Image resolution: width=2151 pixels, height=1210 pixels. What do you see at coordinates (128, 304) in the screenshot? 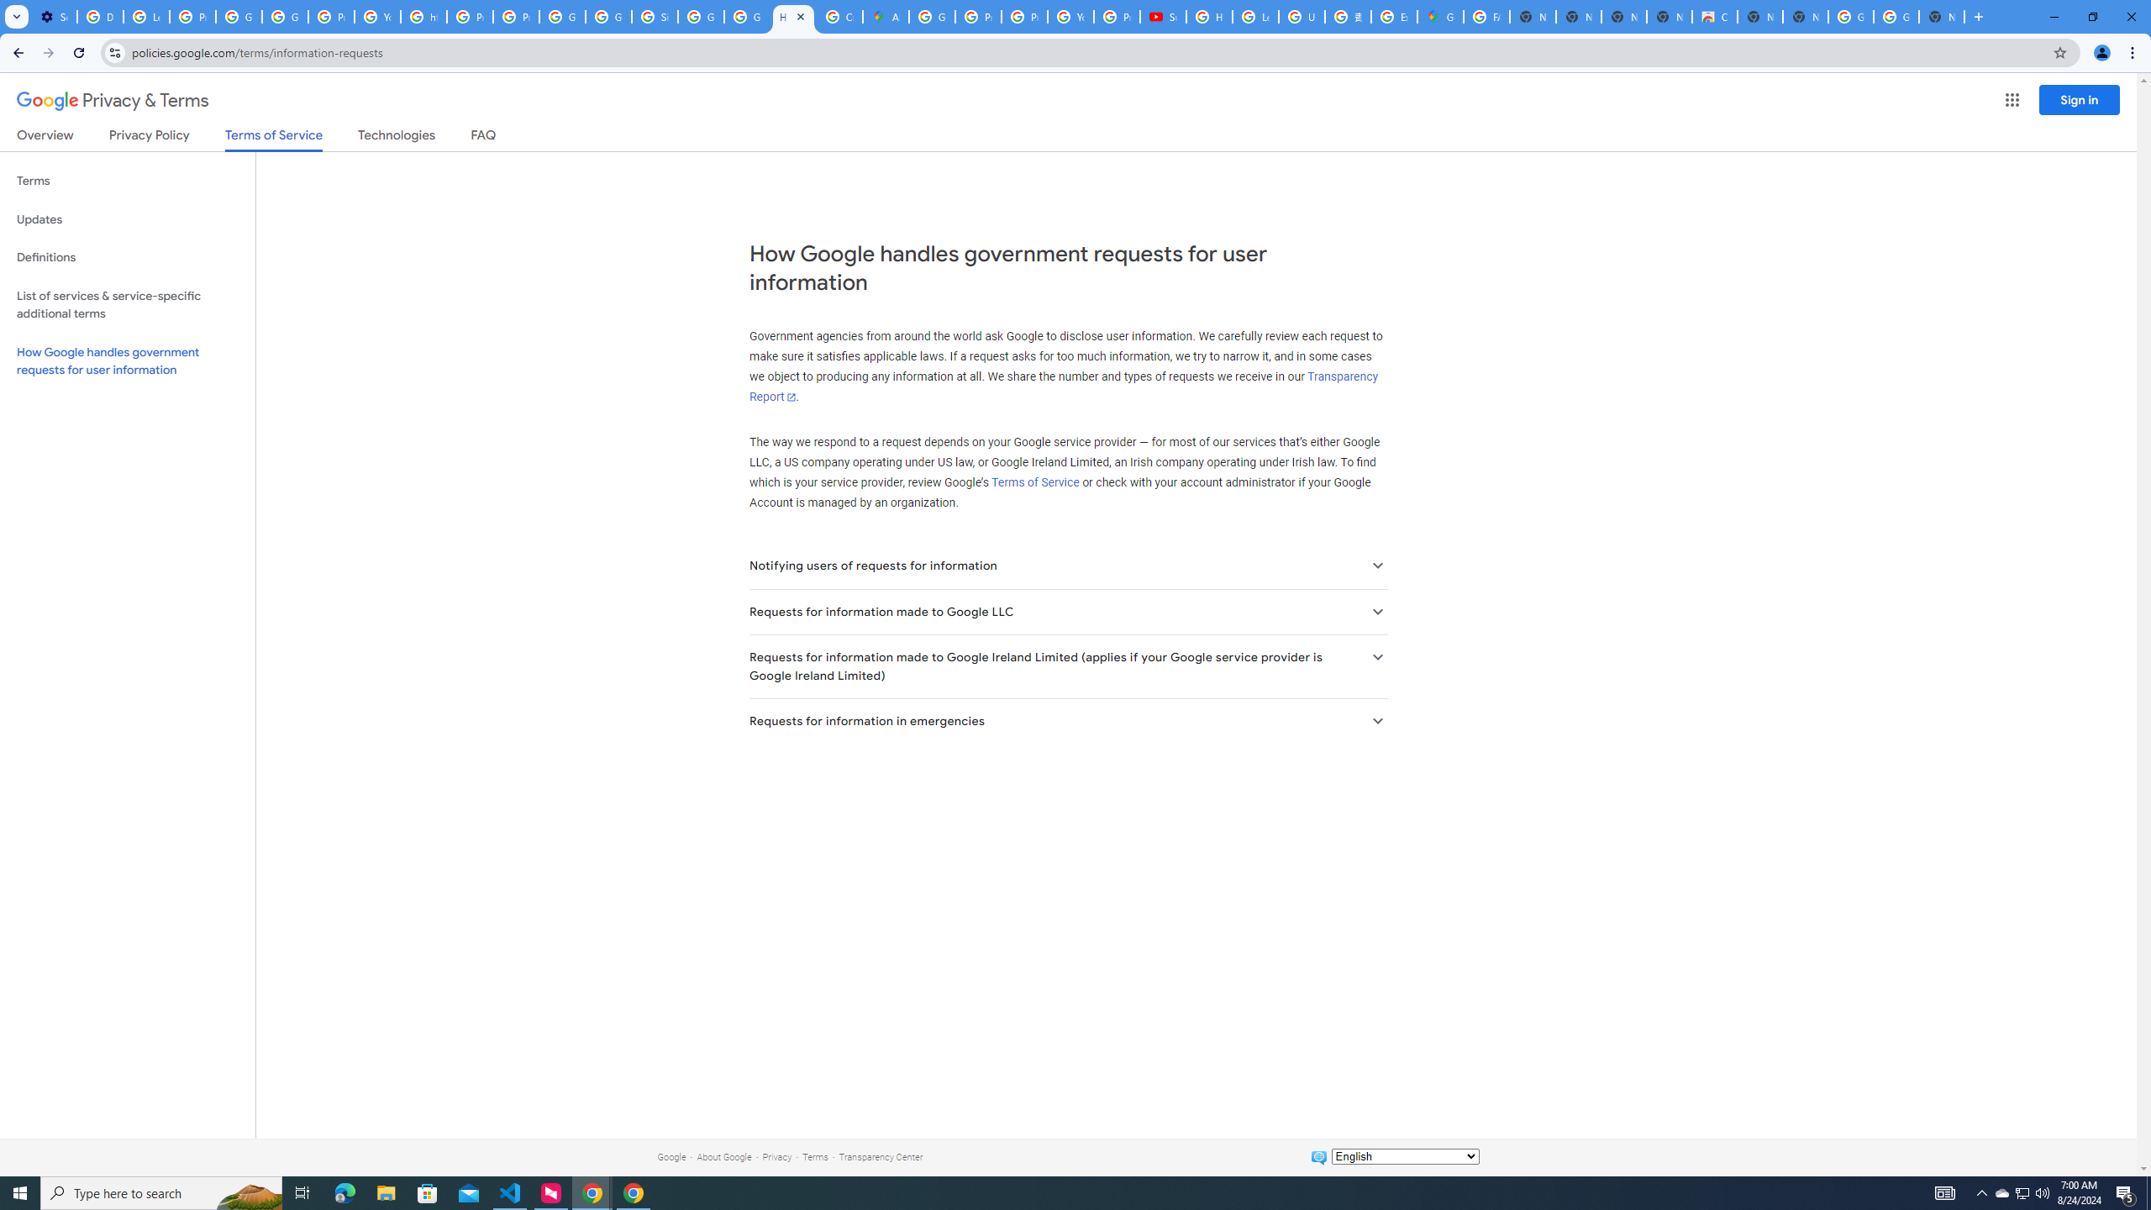
I see `List of services & service-specific additional terms` at bounding box center [128, 304].